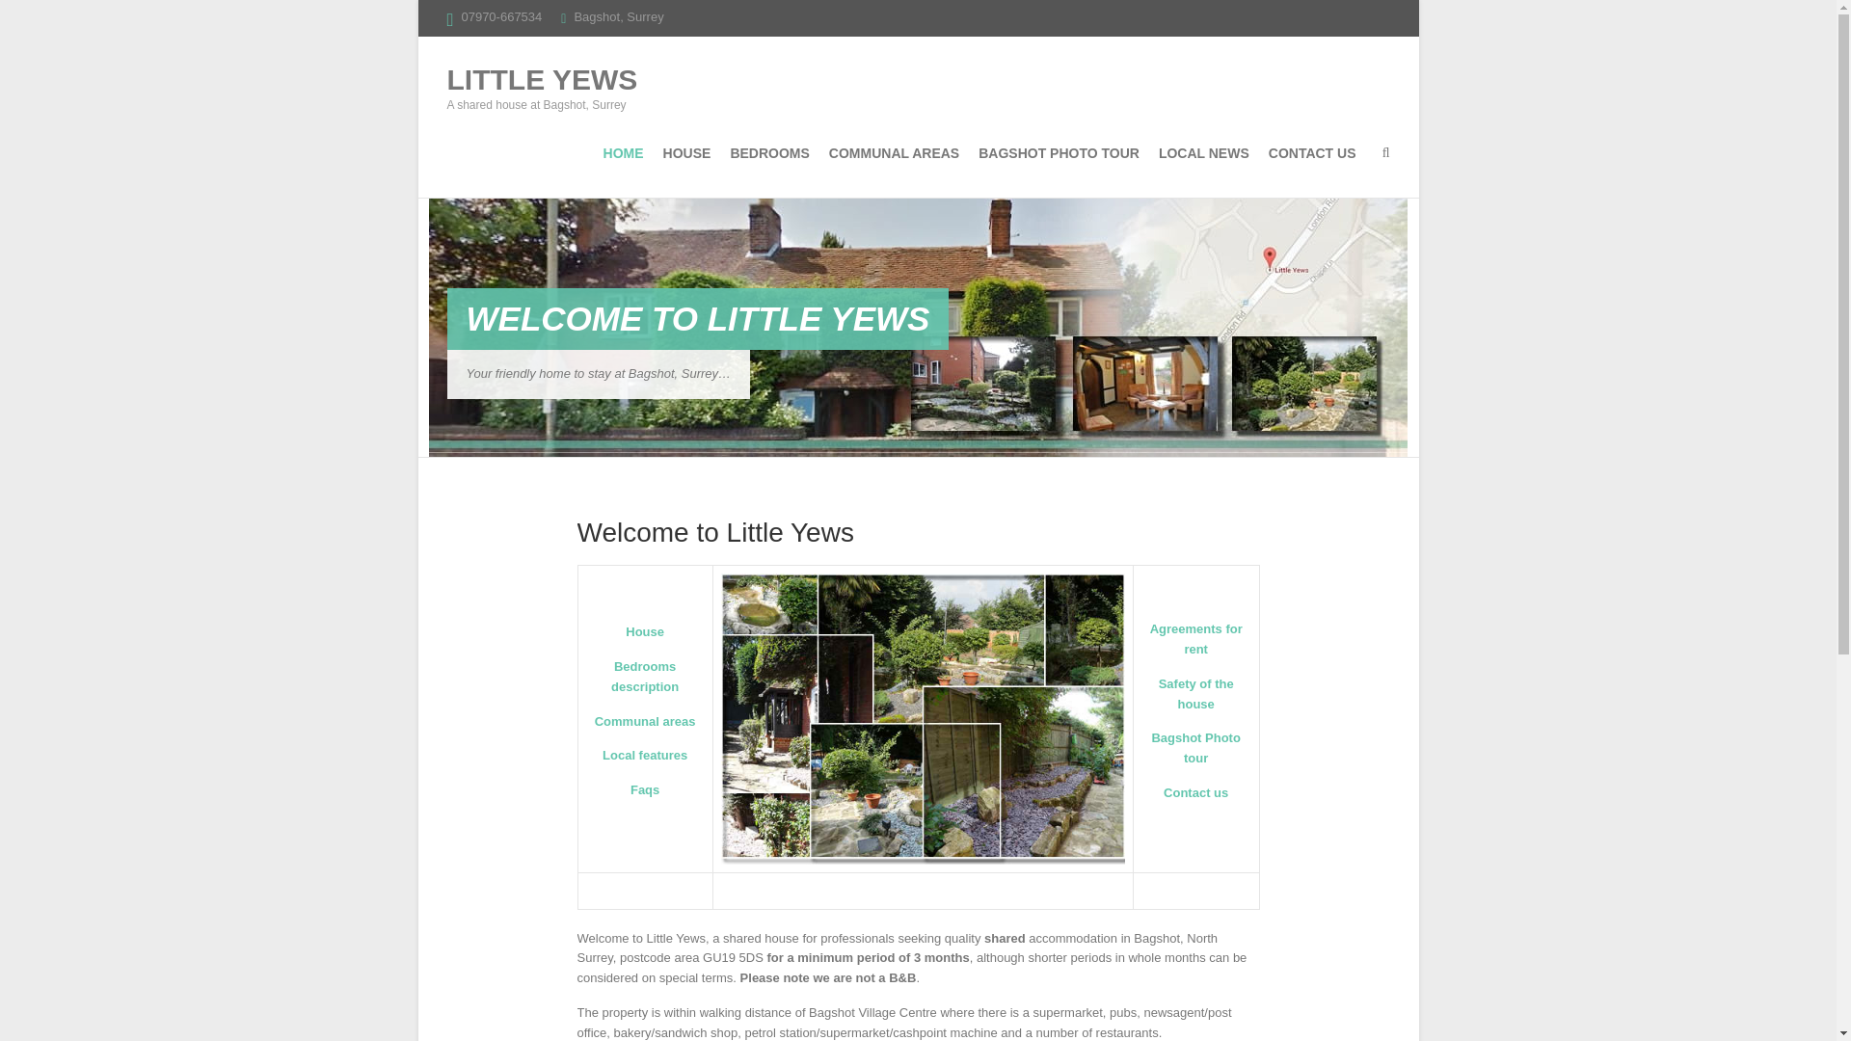  Describe the element at coordinates (543, 79) in the screenshot. I see `Little Yews` at that location.